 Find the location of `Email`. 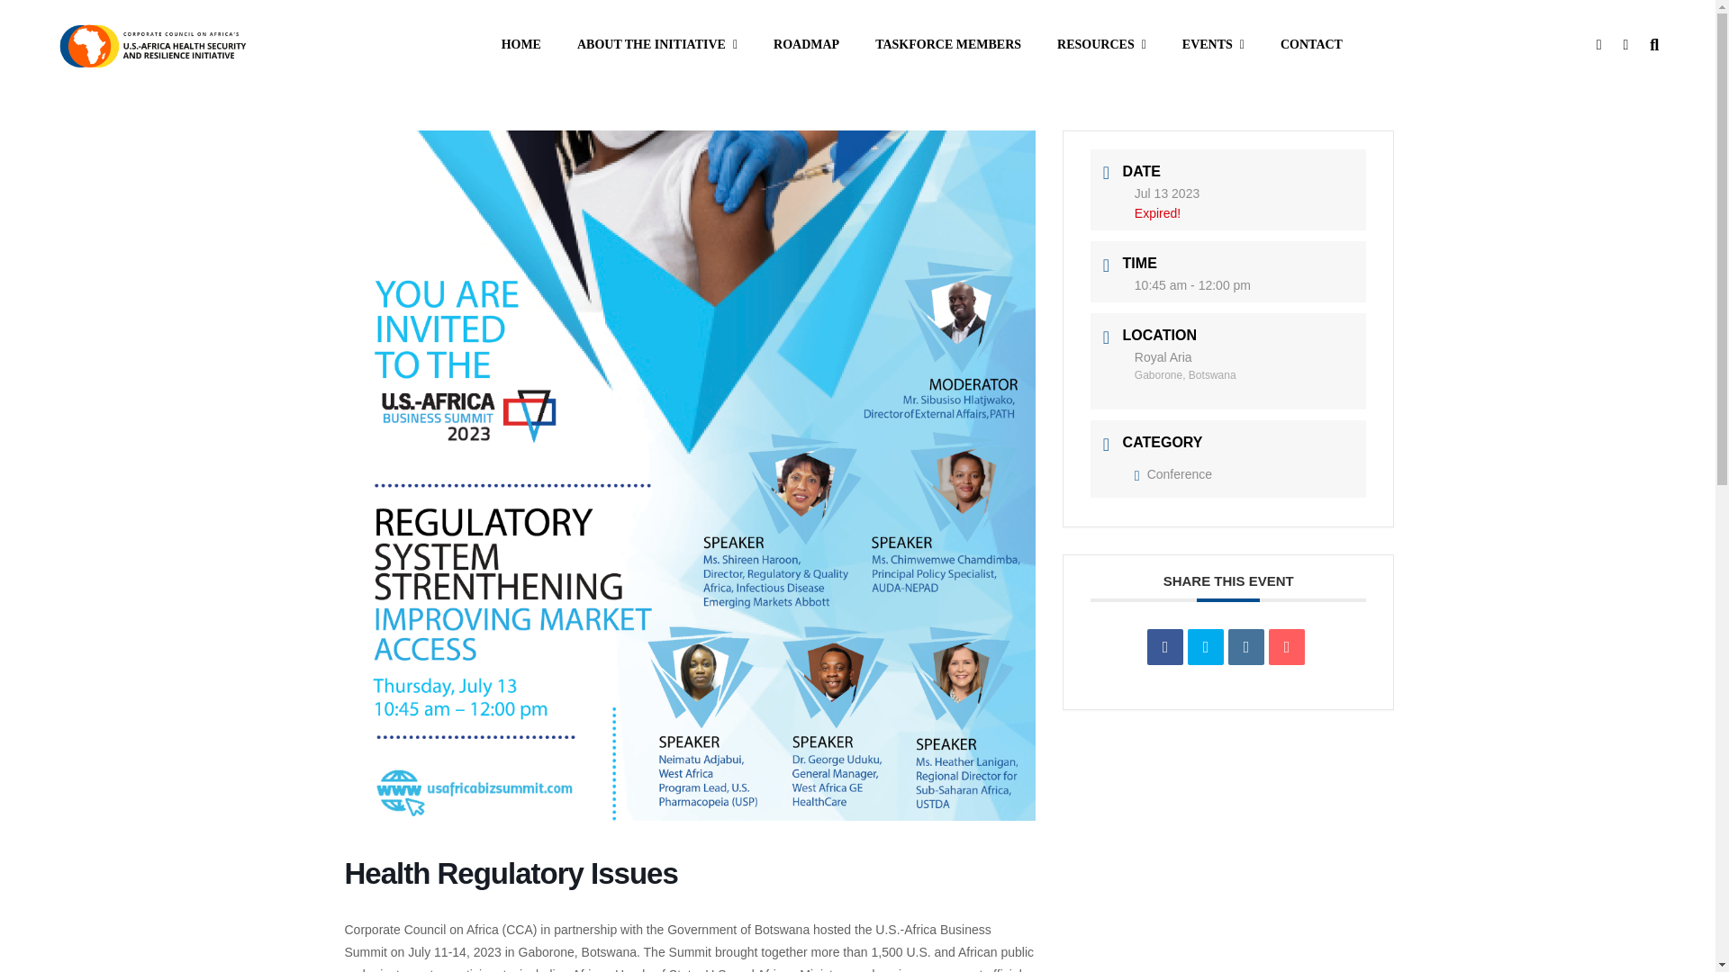

Email is located at coordinates (1287, 646).